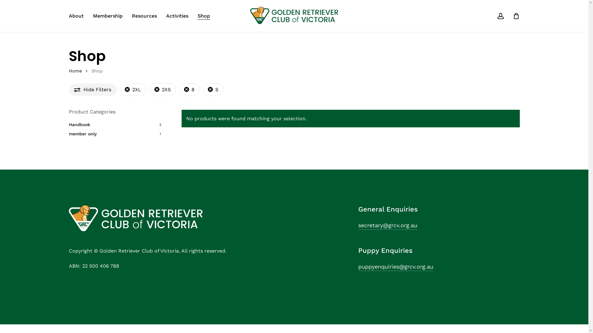 The image size is (593, 333). I want to click on 2XS, so click(162, 89).